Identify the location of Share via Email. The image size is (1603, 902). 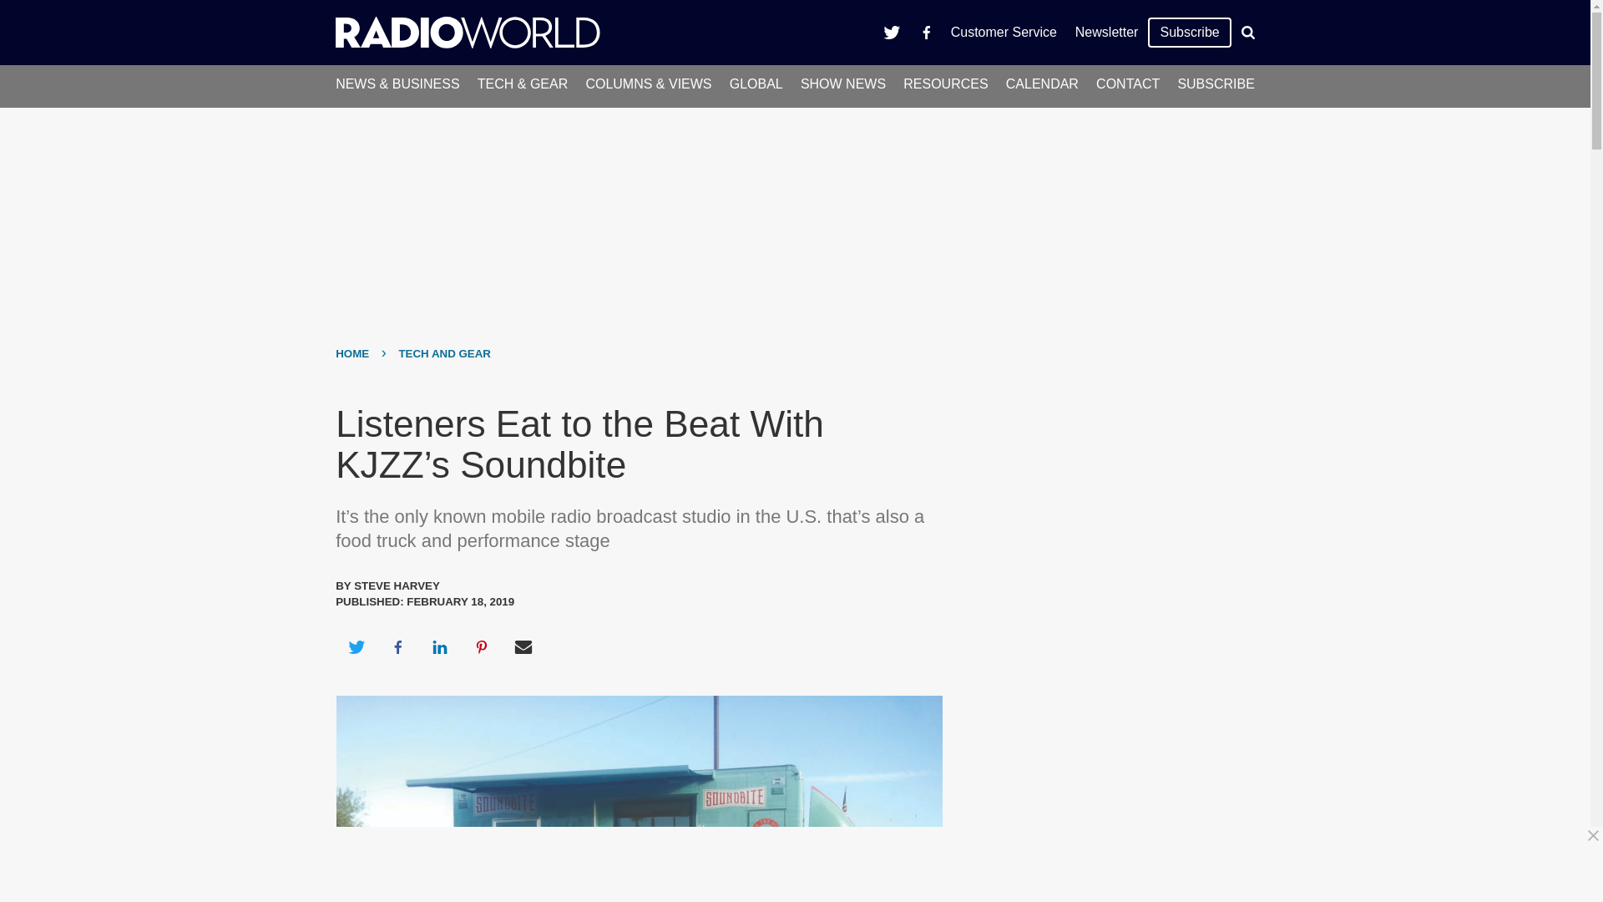
(523, 646).